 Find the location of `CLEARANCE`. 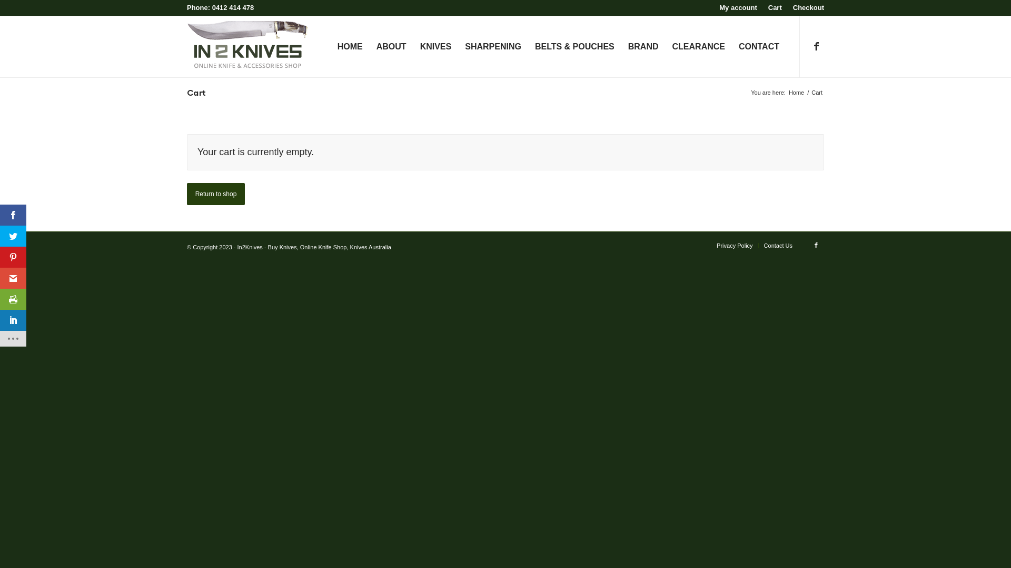

CLEARANCE is located at coordinates (699, 47).